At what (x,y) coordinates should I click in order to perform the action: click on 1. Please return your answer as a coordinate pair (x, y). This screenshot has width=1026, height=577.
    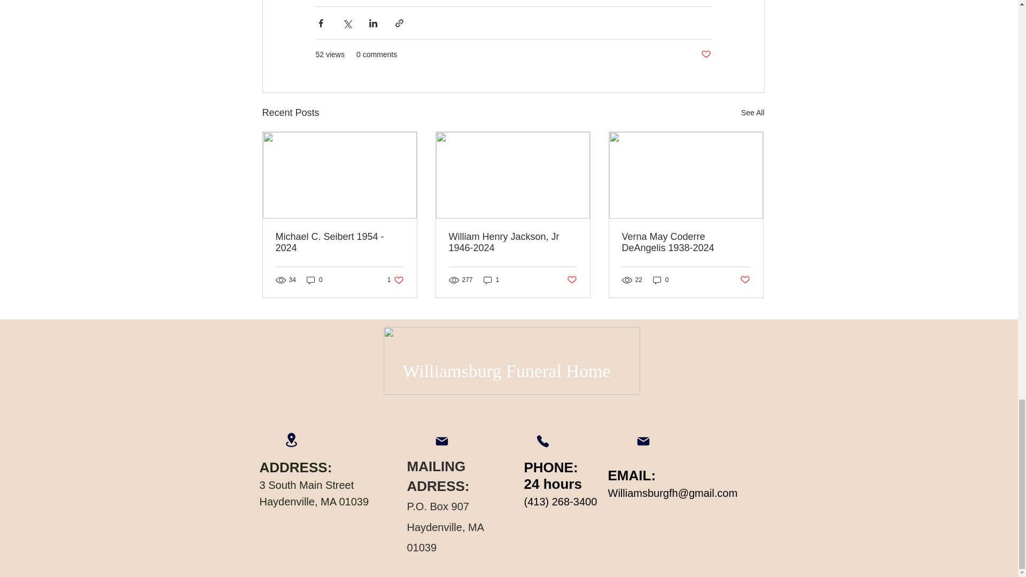
    Looking at the image, I should click on (395, 280).